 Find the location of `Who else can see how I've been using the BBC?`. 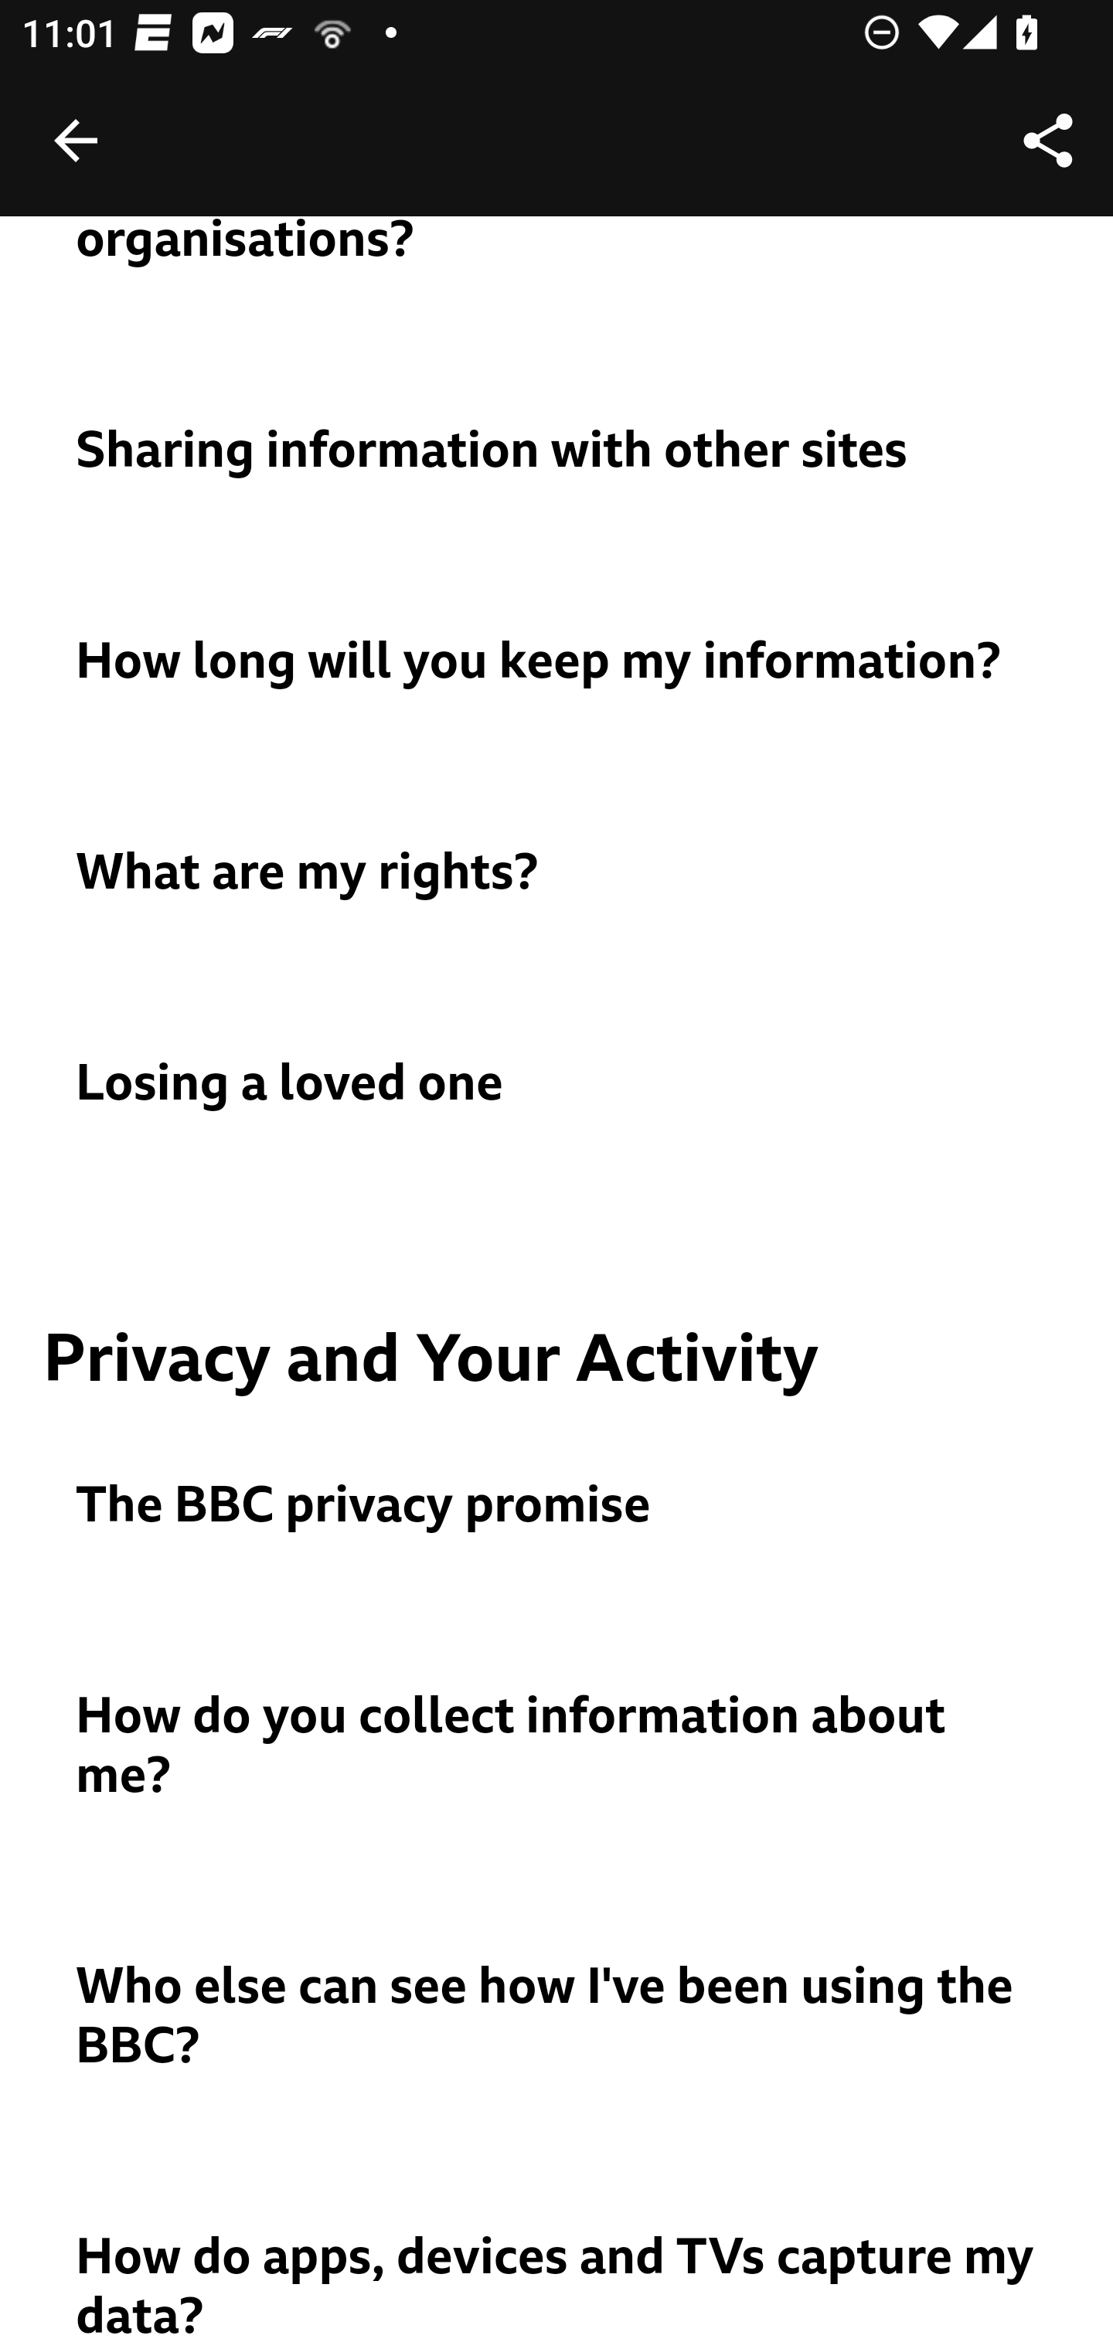

Who else can see how I've been using the BBC? is located at coordinates (558, 2018).